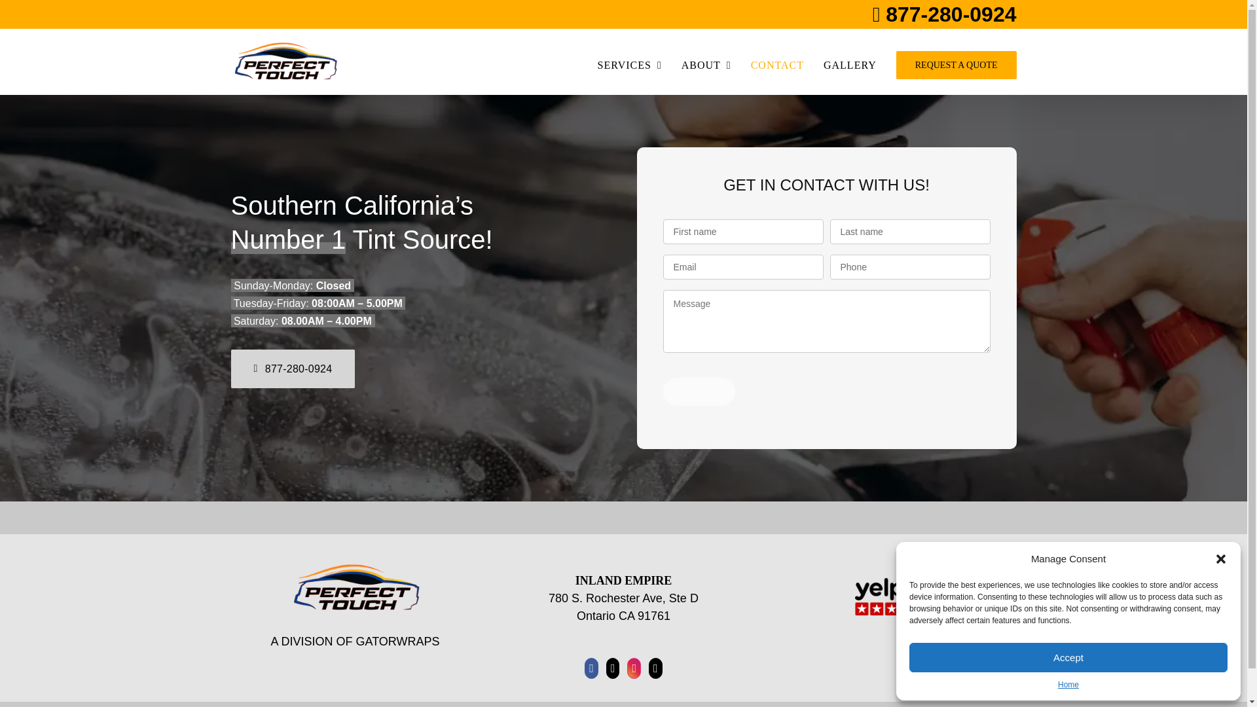  What do you see at coordinates (956, 65) in the screenshot?
I see `REQUEST A QUOTE` at bounding box center [956, 65].